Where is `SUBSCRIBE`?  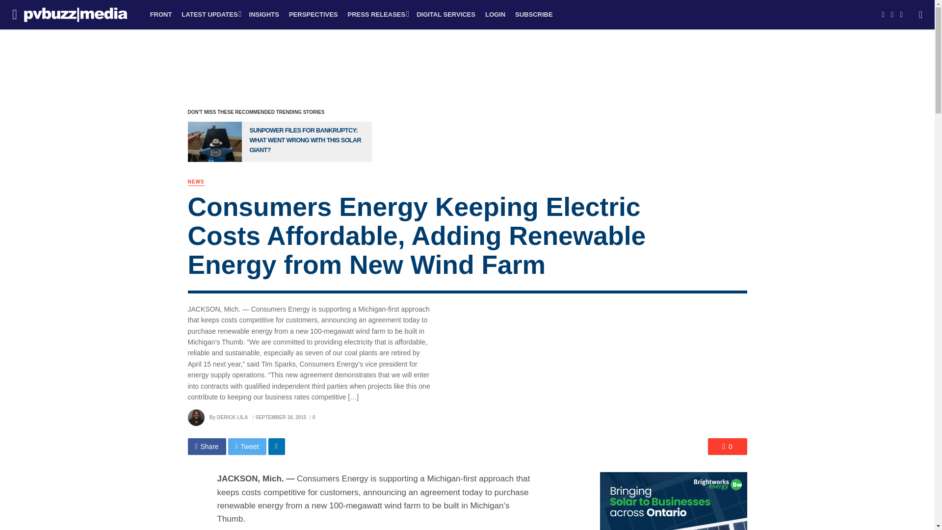
SUBSCRIBE is located at coordinates (534, 15).